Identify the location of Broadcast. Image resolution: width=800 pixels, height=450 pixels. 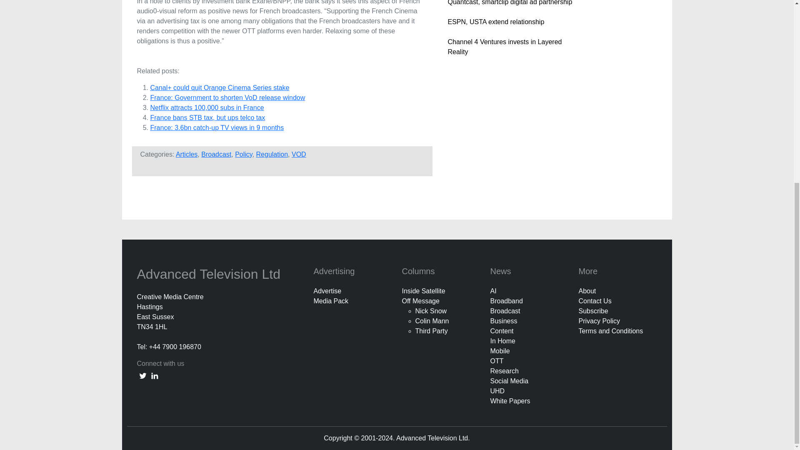
(216, 154).